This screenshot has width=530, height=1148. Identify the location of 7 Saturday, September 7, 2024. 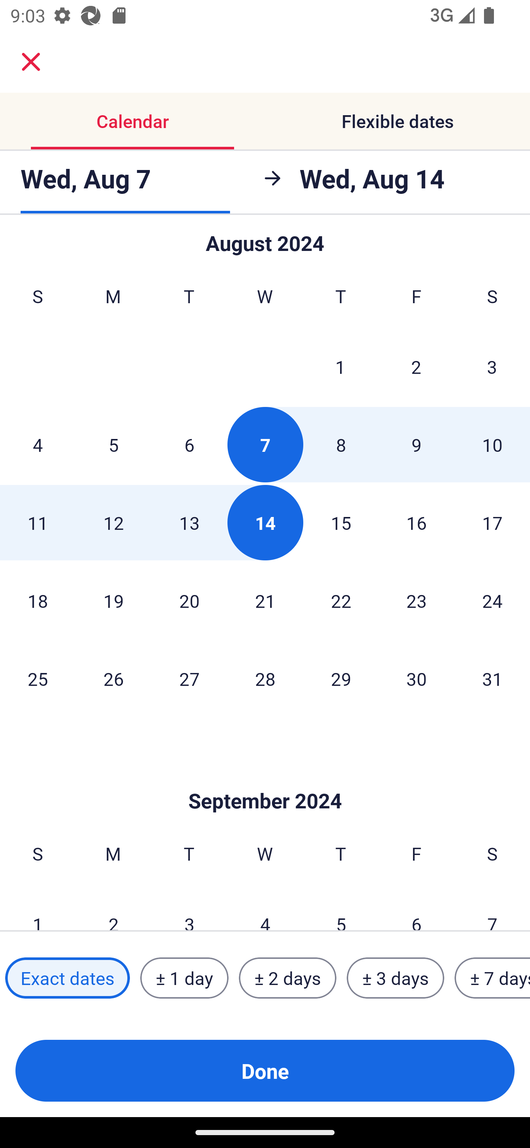
(492, 908).